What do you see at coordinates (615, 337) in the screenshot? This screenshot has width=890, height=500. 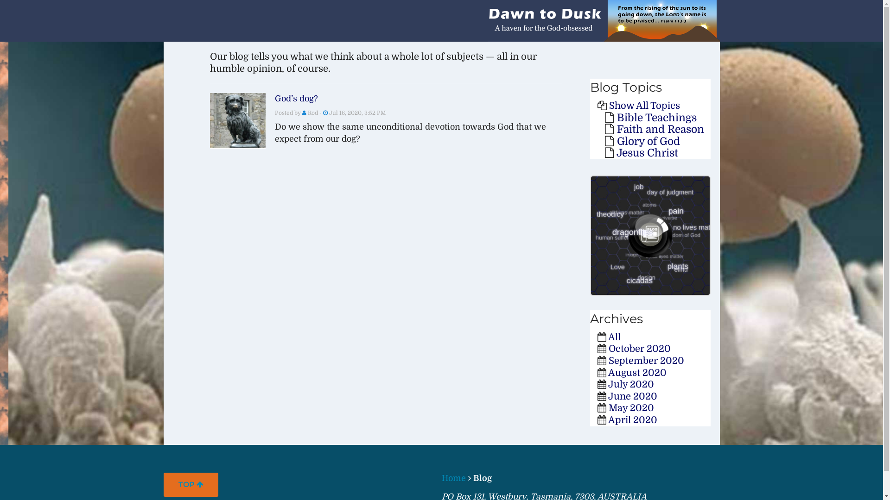 I see `All` at bounding box center [615, 337].